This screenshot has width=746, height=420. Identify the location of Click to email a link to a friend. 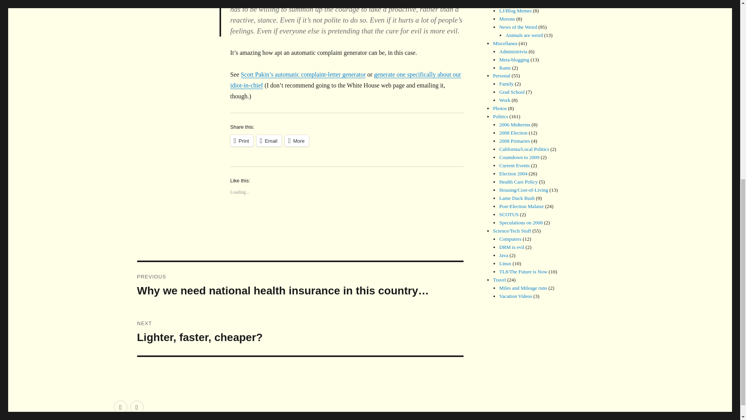
(269, 140).